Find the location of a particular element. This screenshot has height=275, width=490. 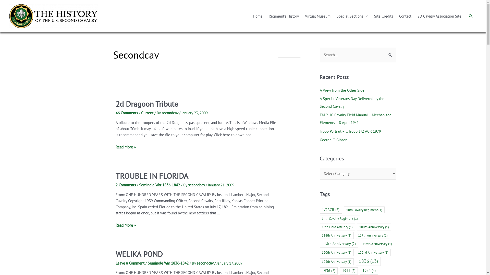

119th Anniversary (1) is located at coordinates (377, 244).